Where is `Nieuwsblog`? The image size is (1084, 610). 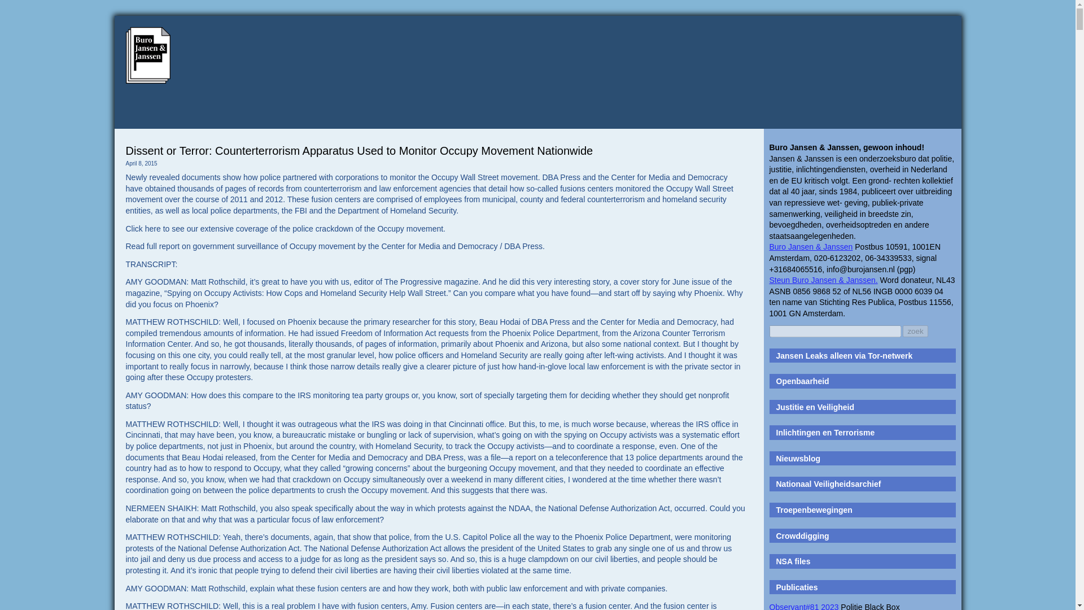
Nieuwsblog is located at coordinates (798, 458).